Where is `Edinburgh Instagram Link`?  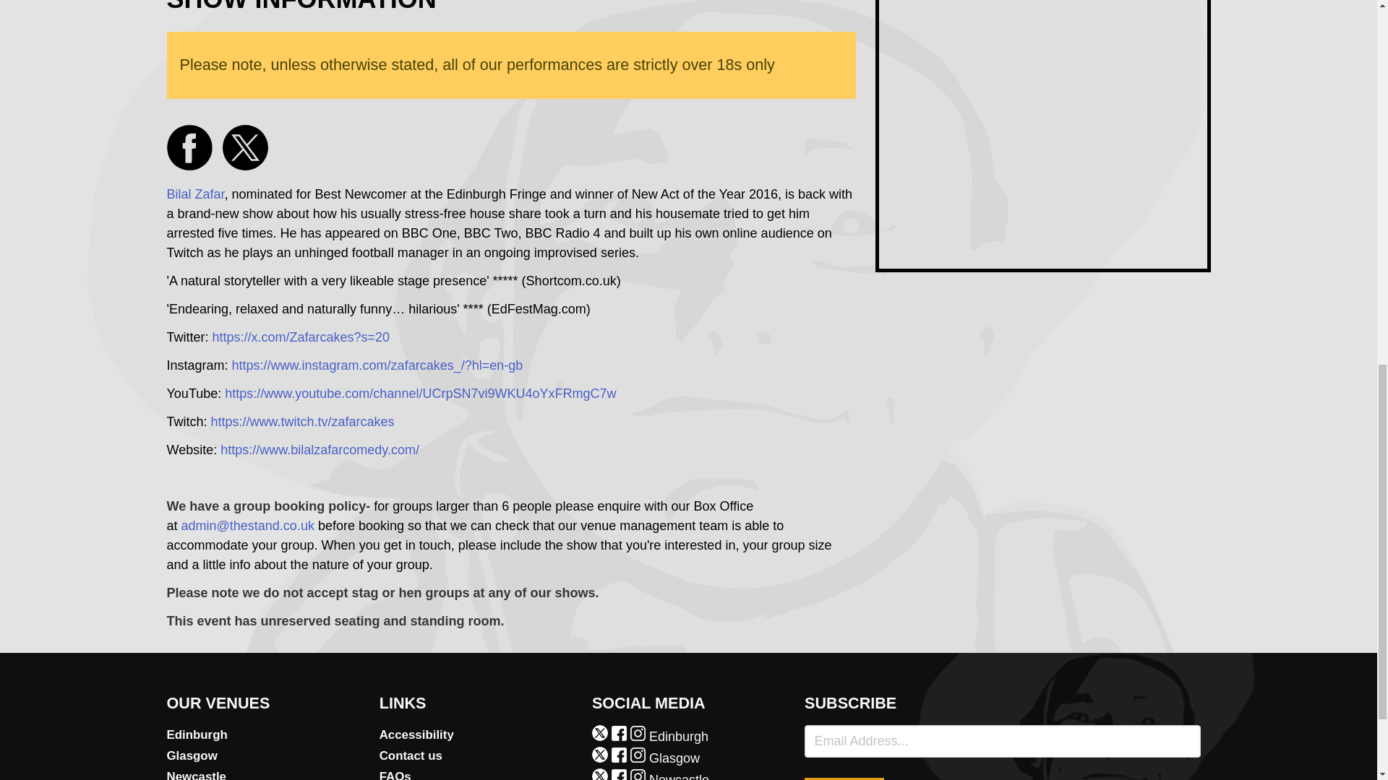 Edinburgh Instagram Link is located at coordinates (639, 737).